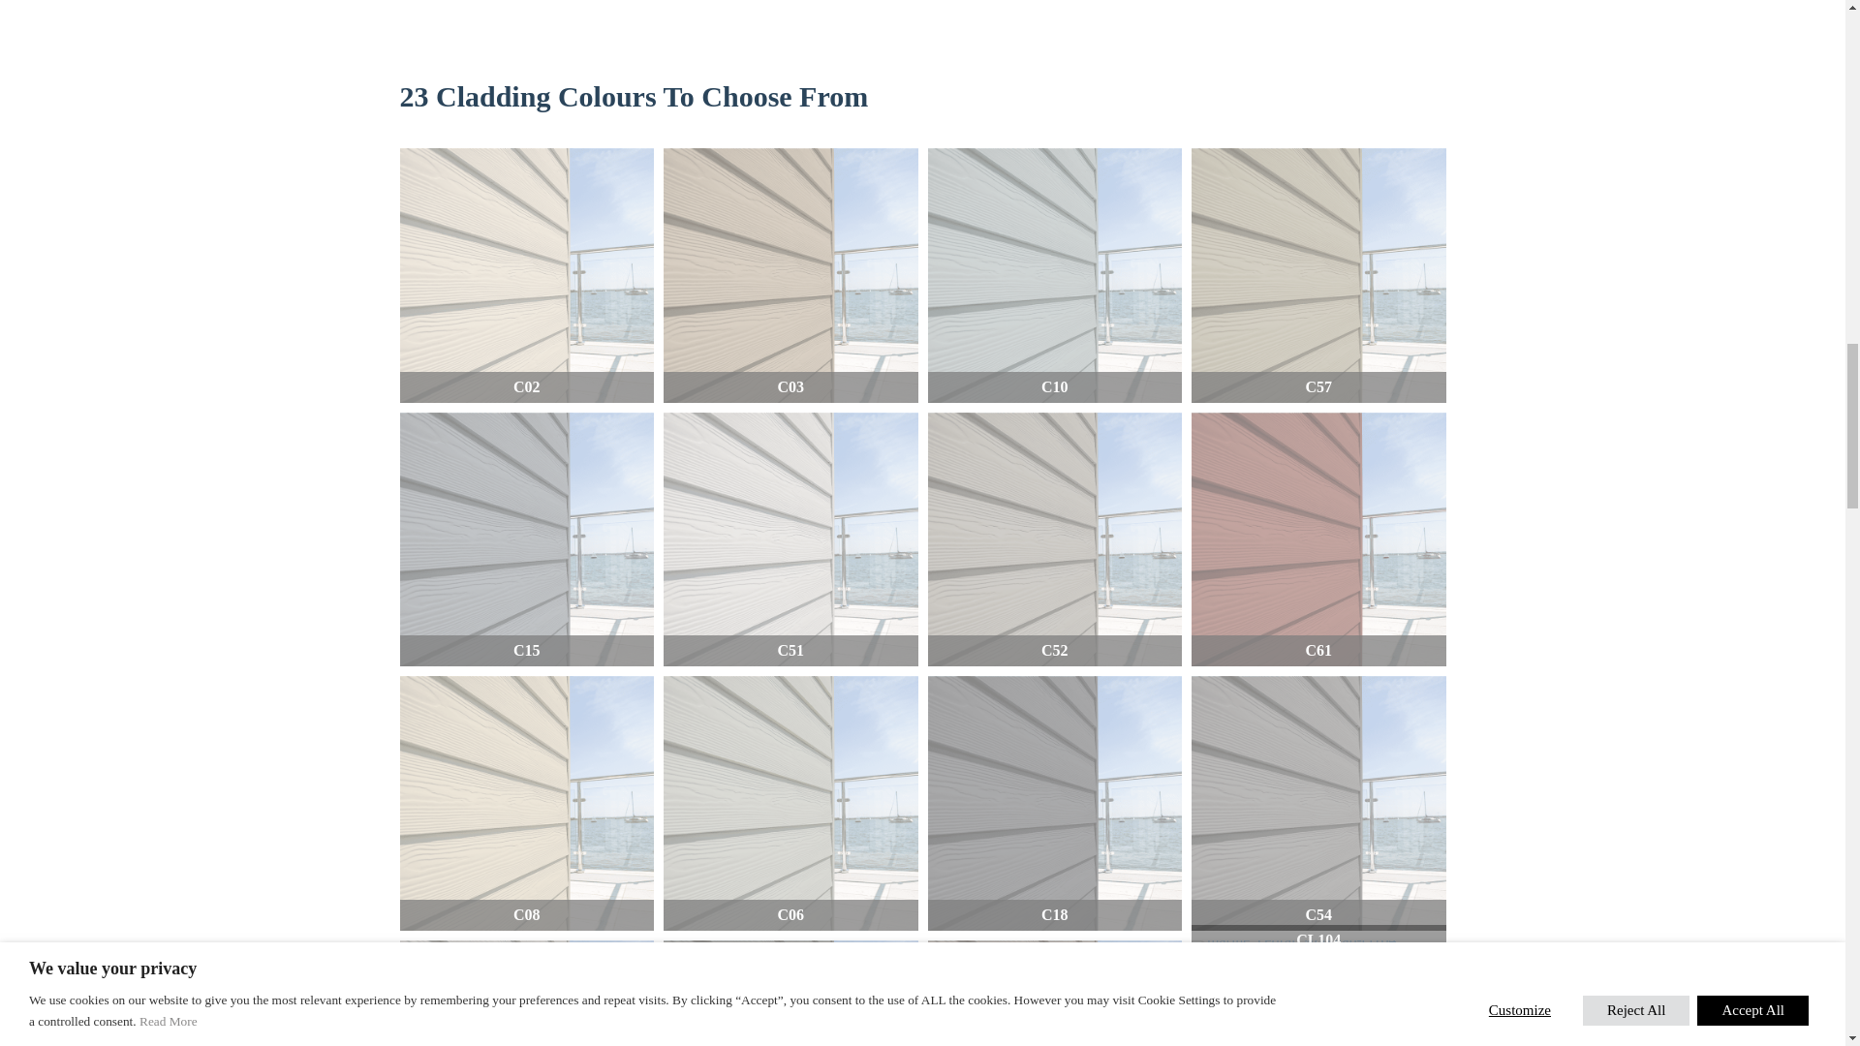  What do you see at coordinates (1319, 972) in the screenshot?
I see `C62` at bounding box center [1319, 972].